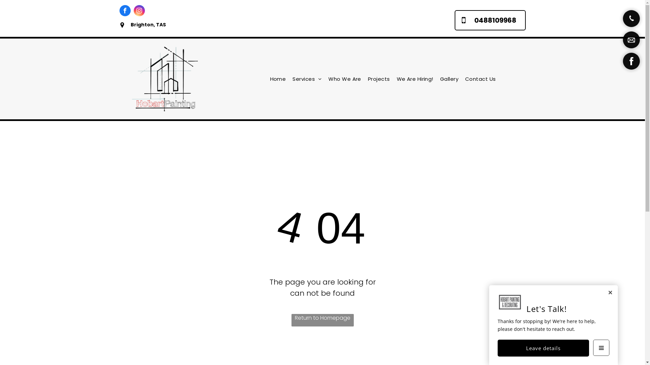  I want to click on Services, so click(307, 79).